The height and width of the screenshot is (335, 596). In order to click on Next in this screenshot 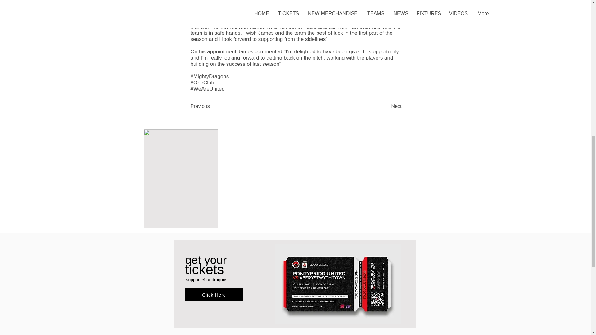, I will do `click(386, 106)`.